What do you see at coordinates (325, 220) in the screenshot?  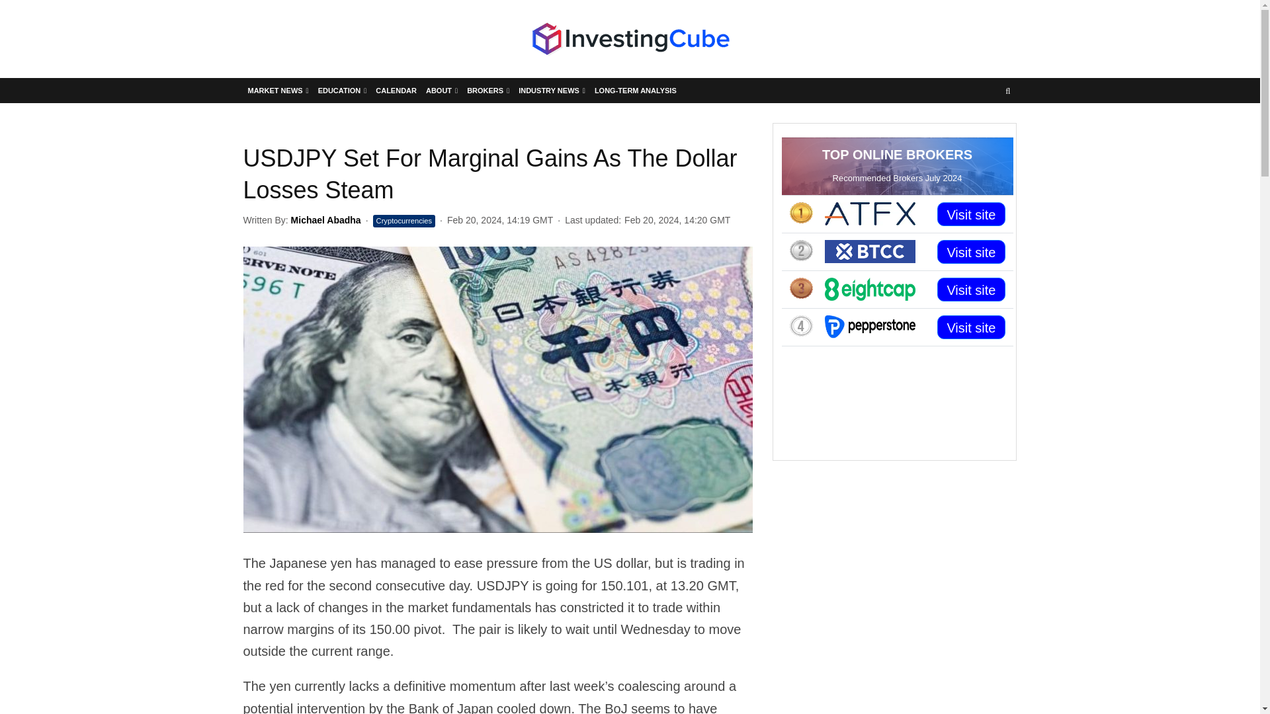 I see `Michael Abadha` at bounding box center [325, 220].